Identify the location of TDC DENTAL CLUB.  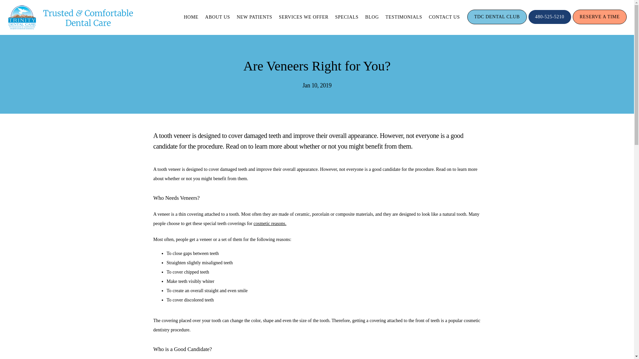
(497, 23).